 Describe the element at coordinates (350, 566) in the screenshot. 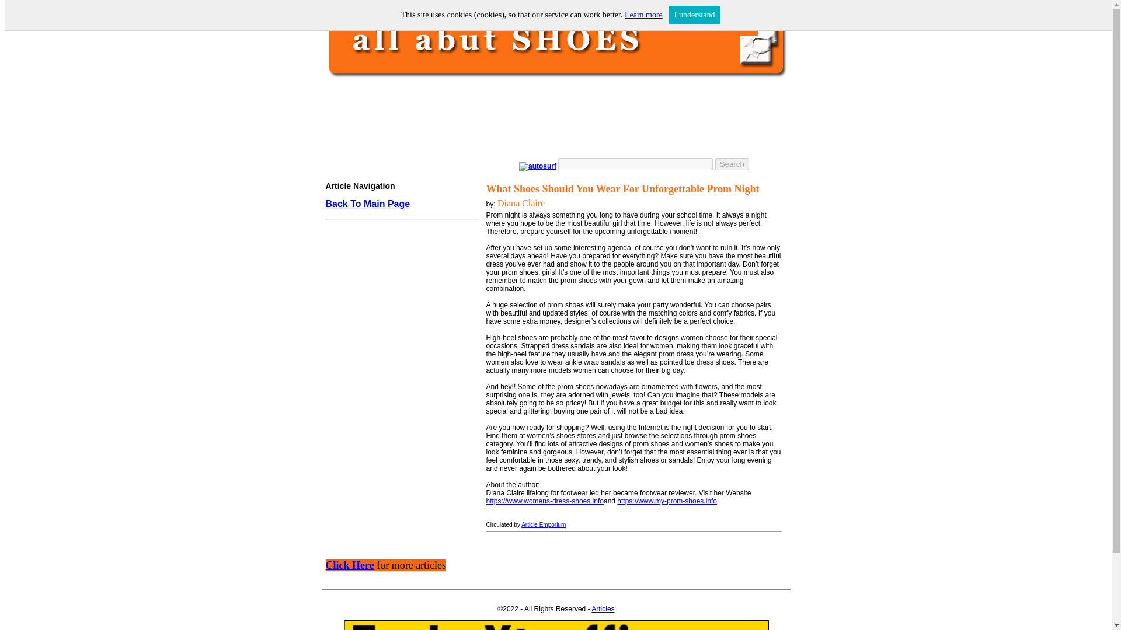

I see `Click Here` at that location.